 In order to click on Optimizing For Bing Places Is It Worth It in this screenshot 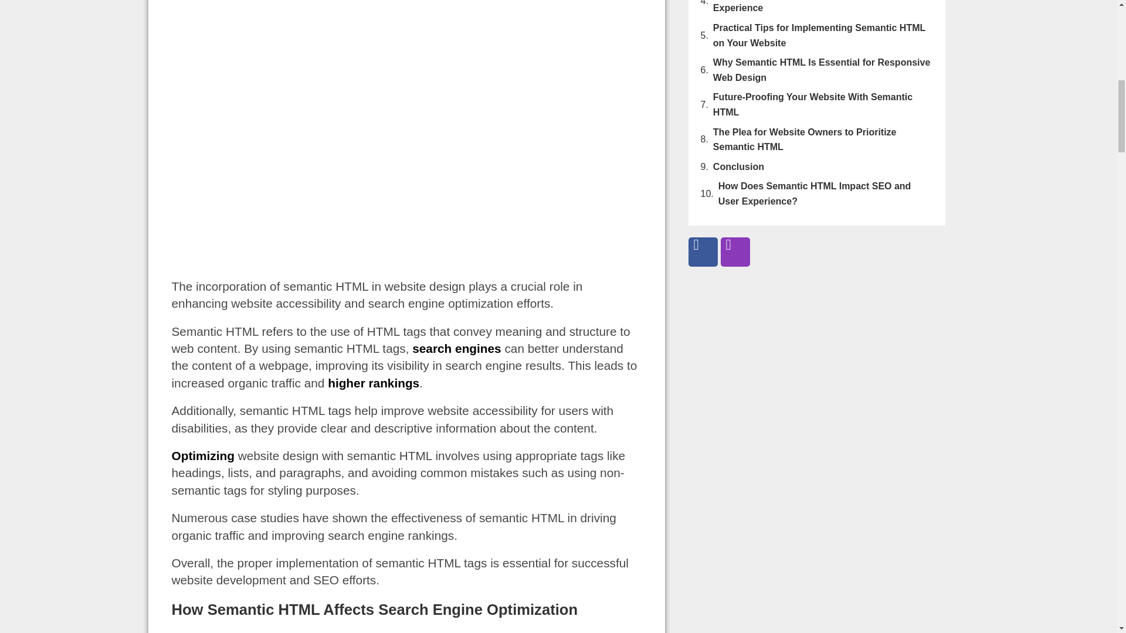, I will do `click(202, 455)`.